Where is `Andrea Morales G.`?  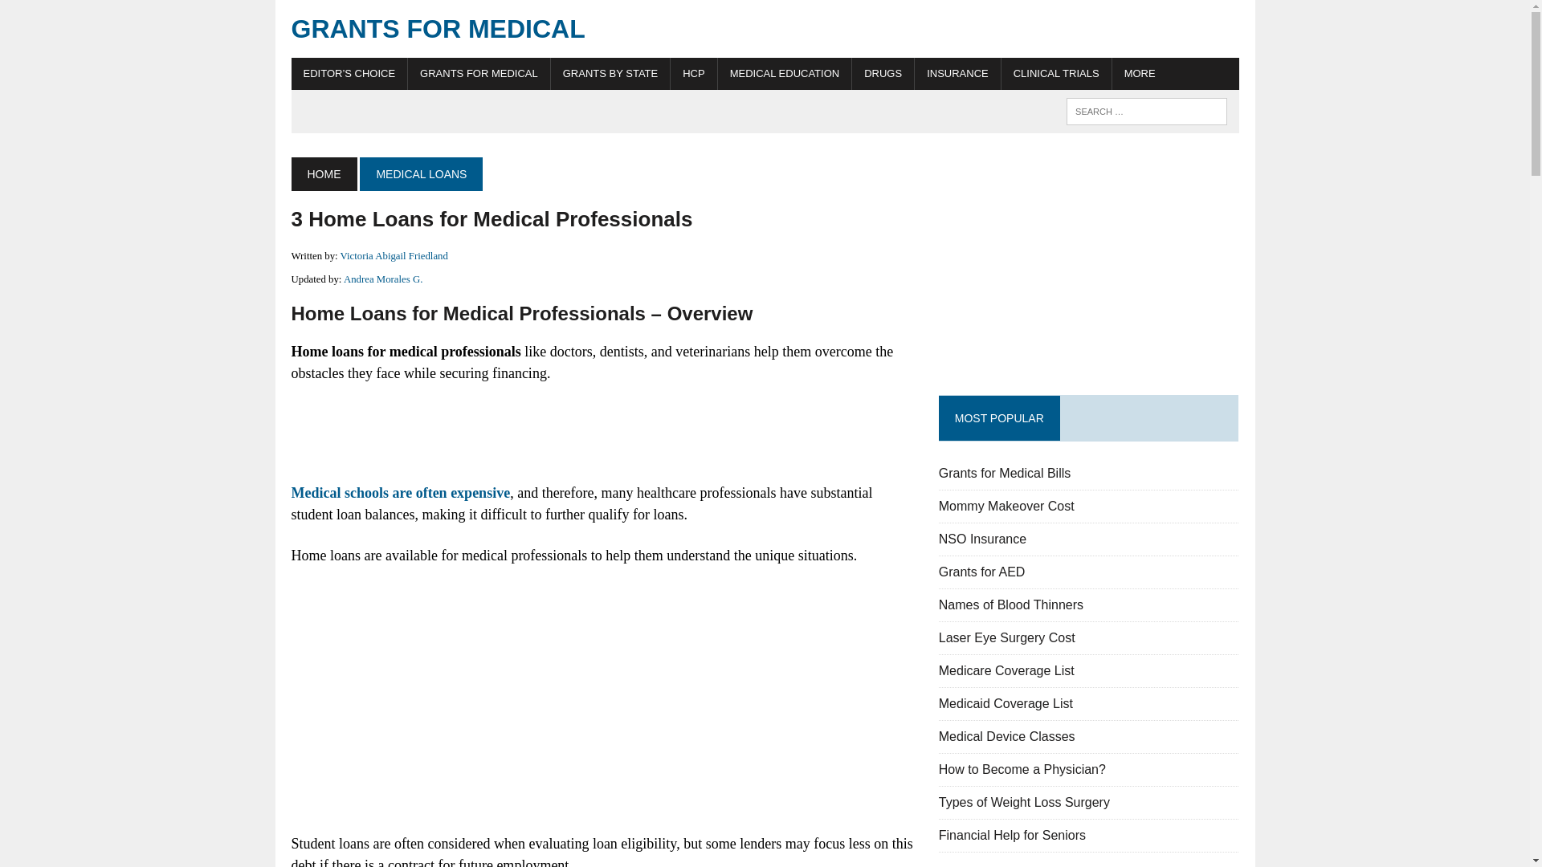 Andrea Morales G. is located at coordinates (383, 279).